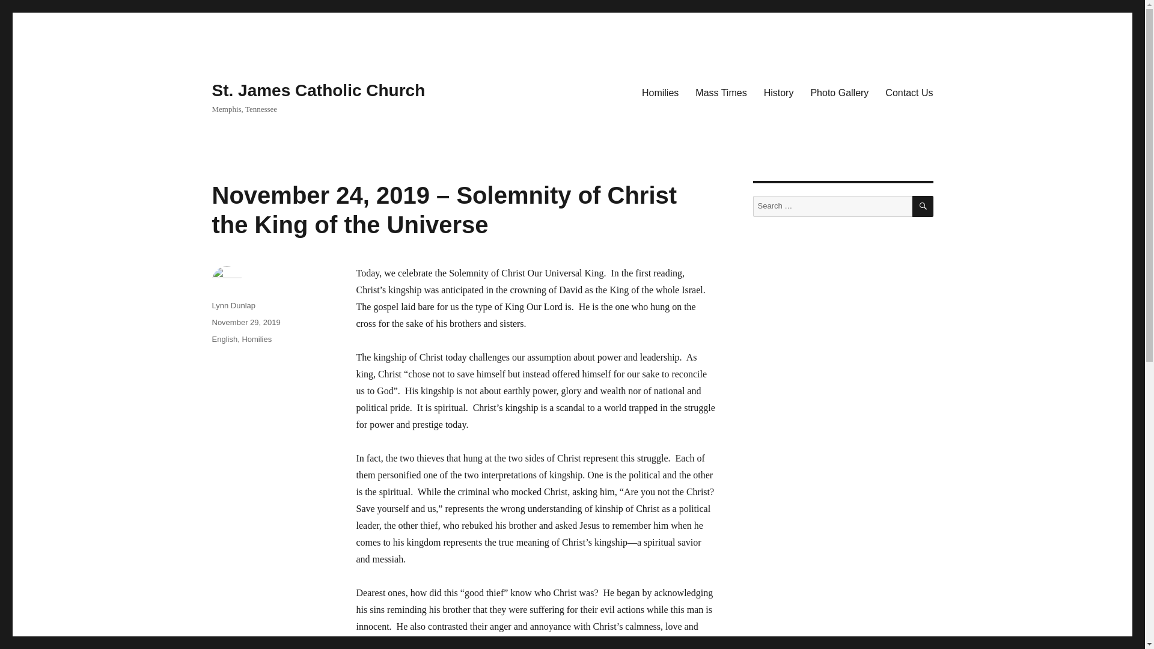 The height and width of the screenshot is (649, 1154). I want to click on Mass Times, so click(720, 92).